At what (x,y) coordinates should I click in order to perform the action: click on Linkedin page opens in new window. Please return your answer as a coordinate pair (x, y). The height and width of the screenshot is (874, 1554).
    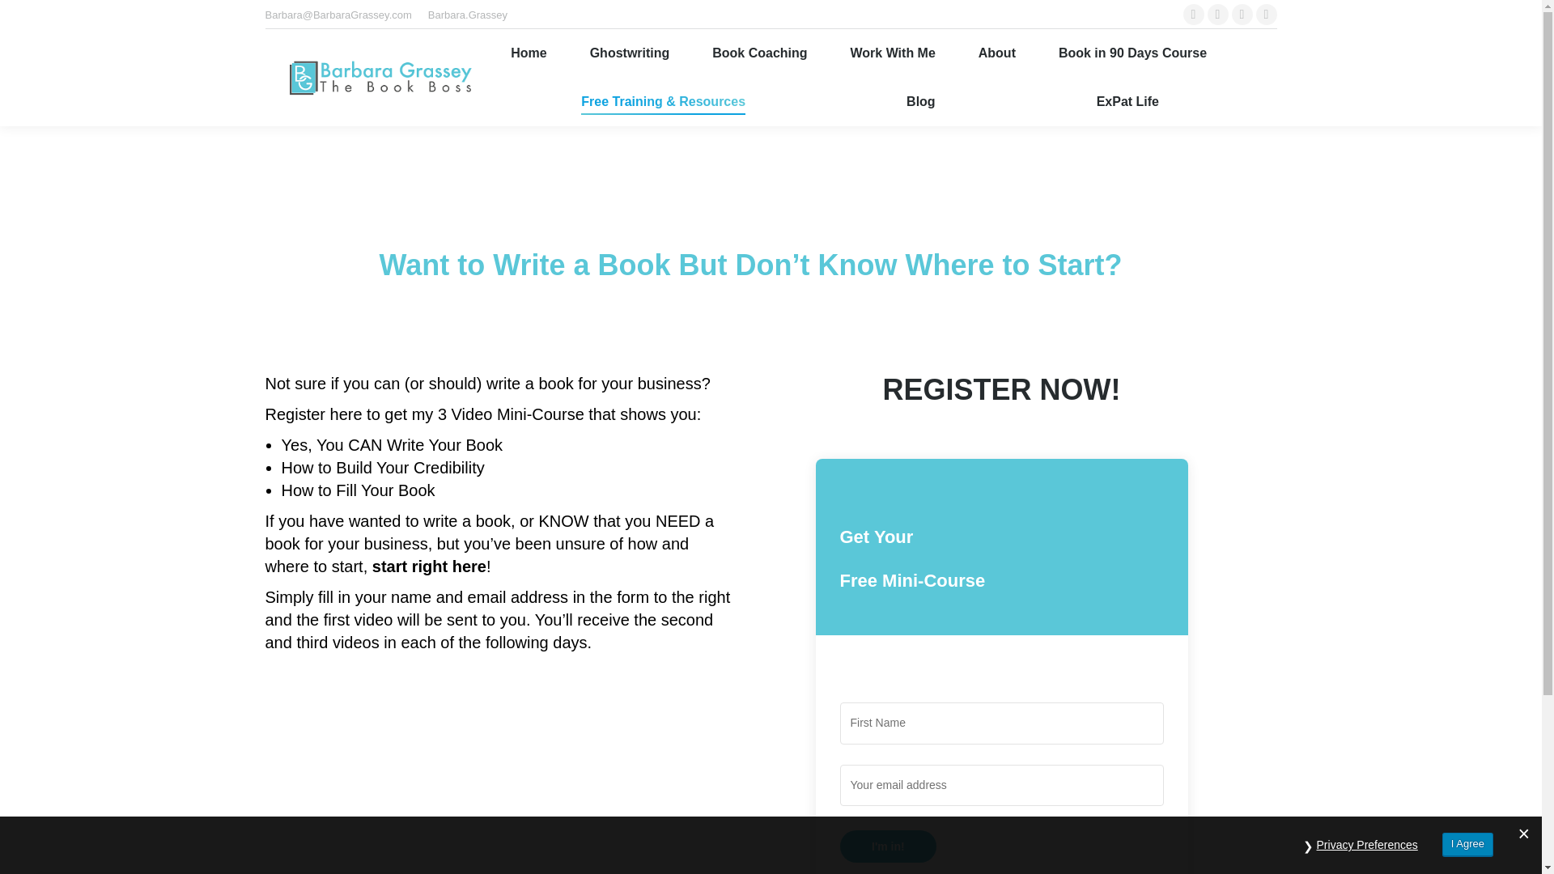
    Looking at the image, I should click on (1242, 15).